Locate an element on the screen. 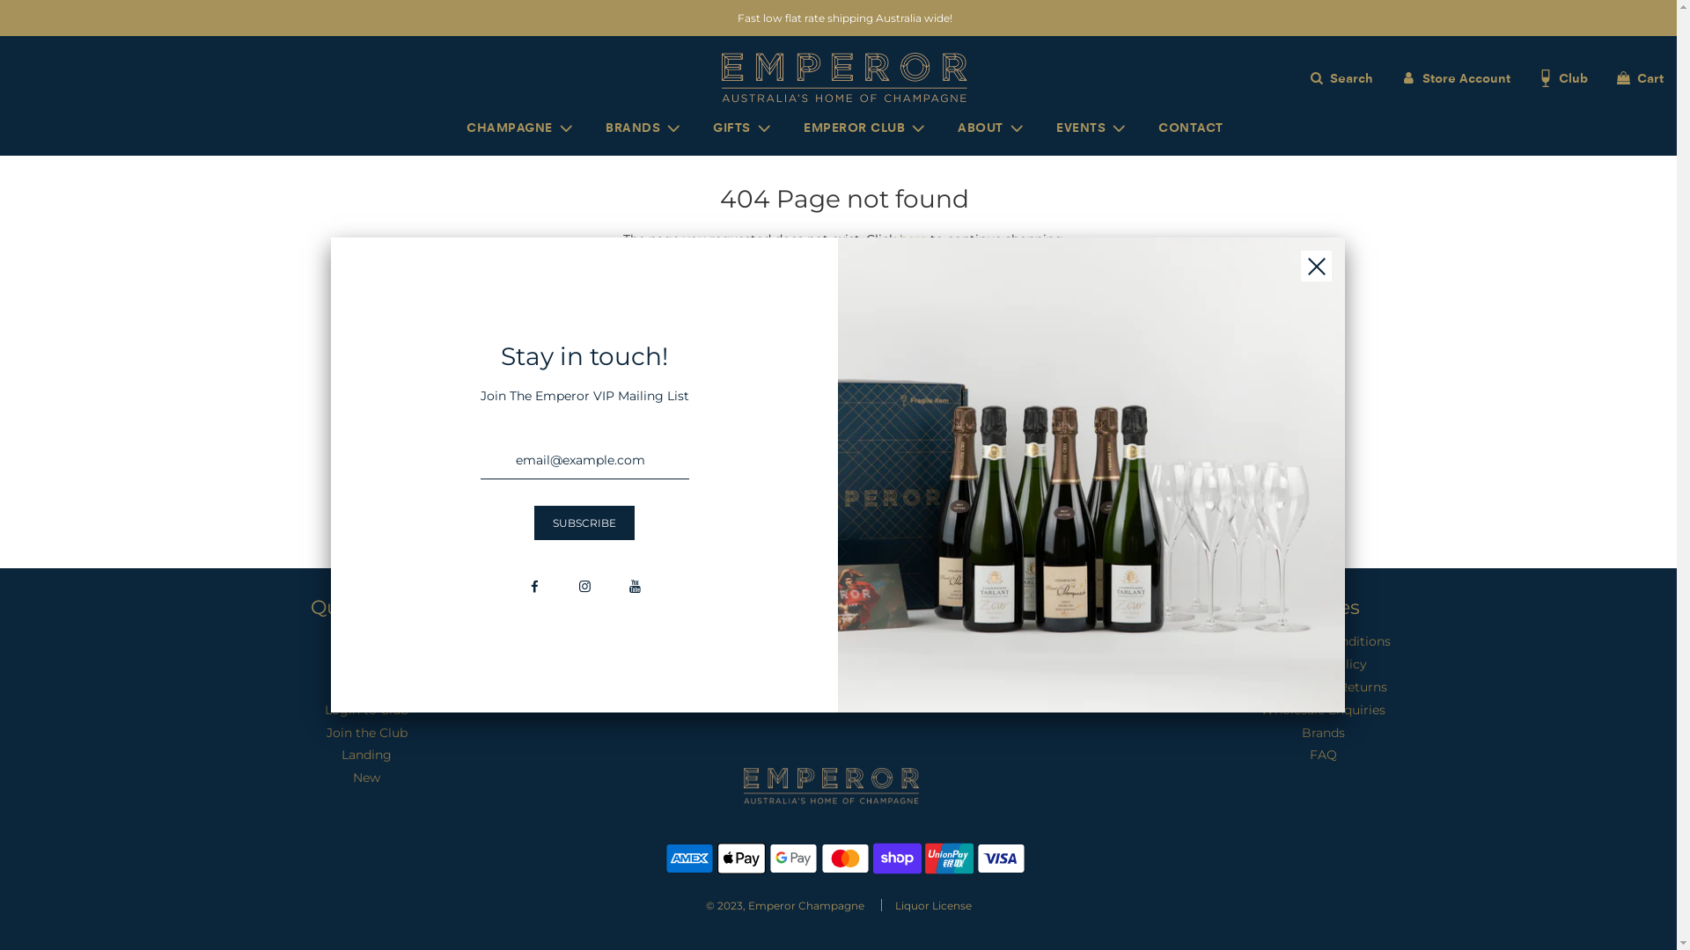 Image resolution: width=1690 pixels, height=950 pixels. Privacy Policy is located at coordinates (1324, 664).